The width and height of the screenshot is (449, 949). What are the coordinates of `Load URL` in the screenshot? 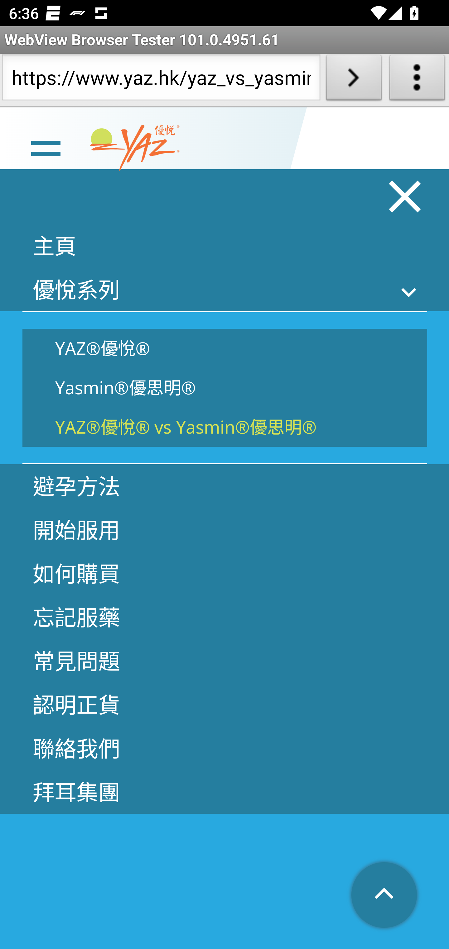 It's located at (354, 80).